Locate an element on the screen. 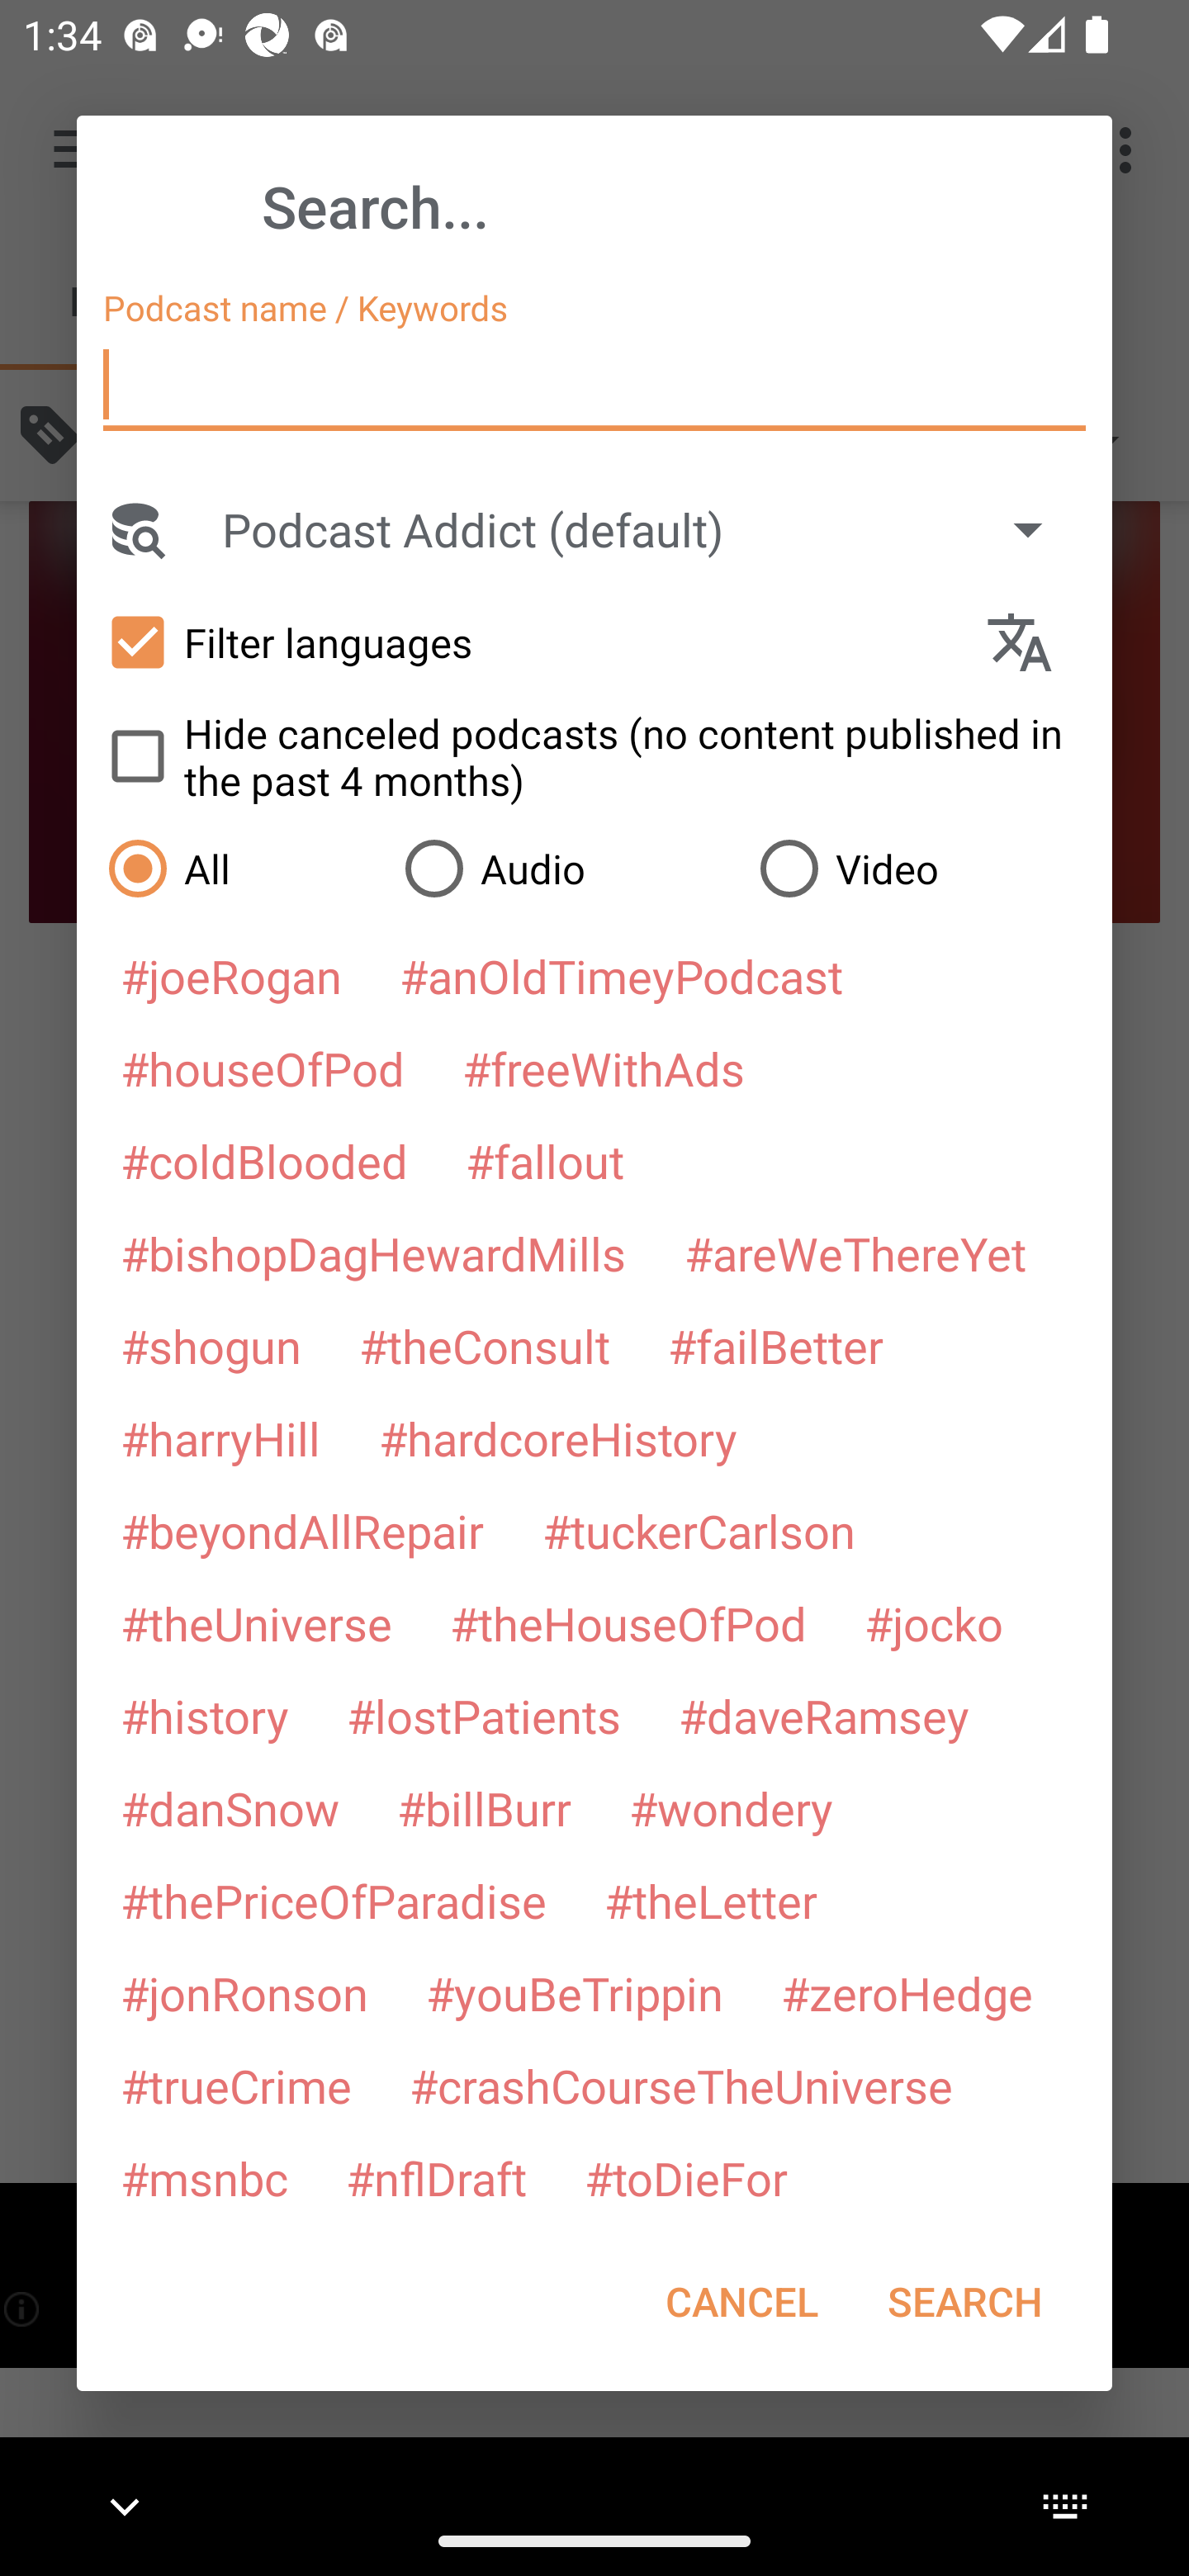 Image resolution: width=1189 pixels, height=2576 pixels. #theHouseOfPod is located at coordinates (628, 1623).